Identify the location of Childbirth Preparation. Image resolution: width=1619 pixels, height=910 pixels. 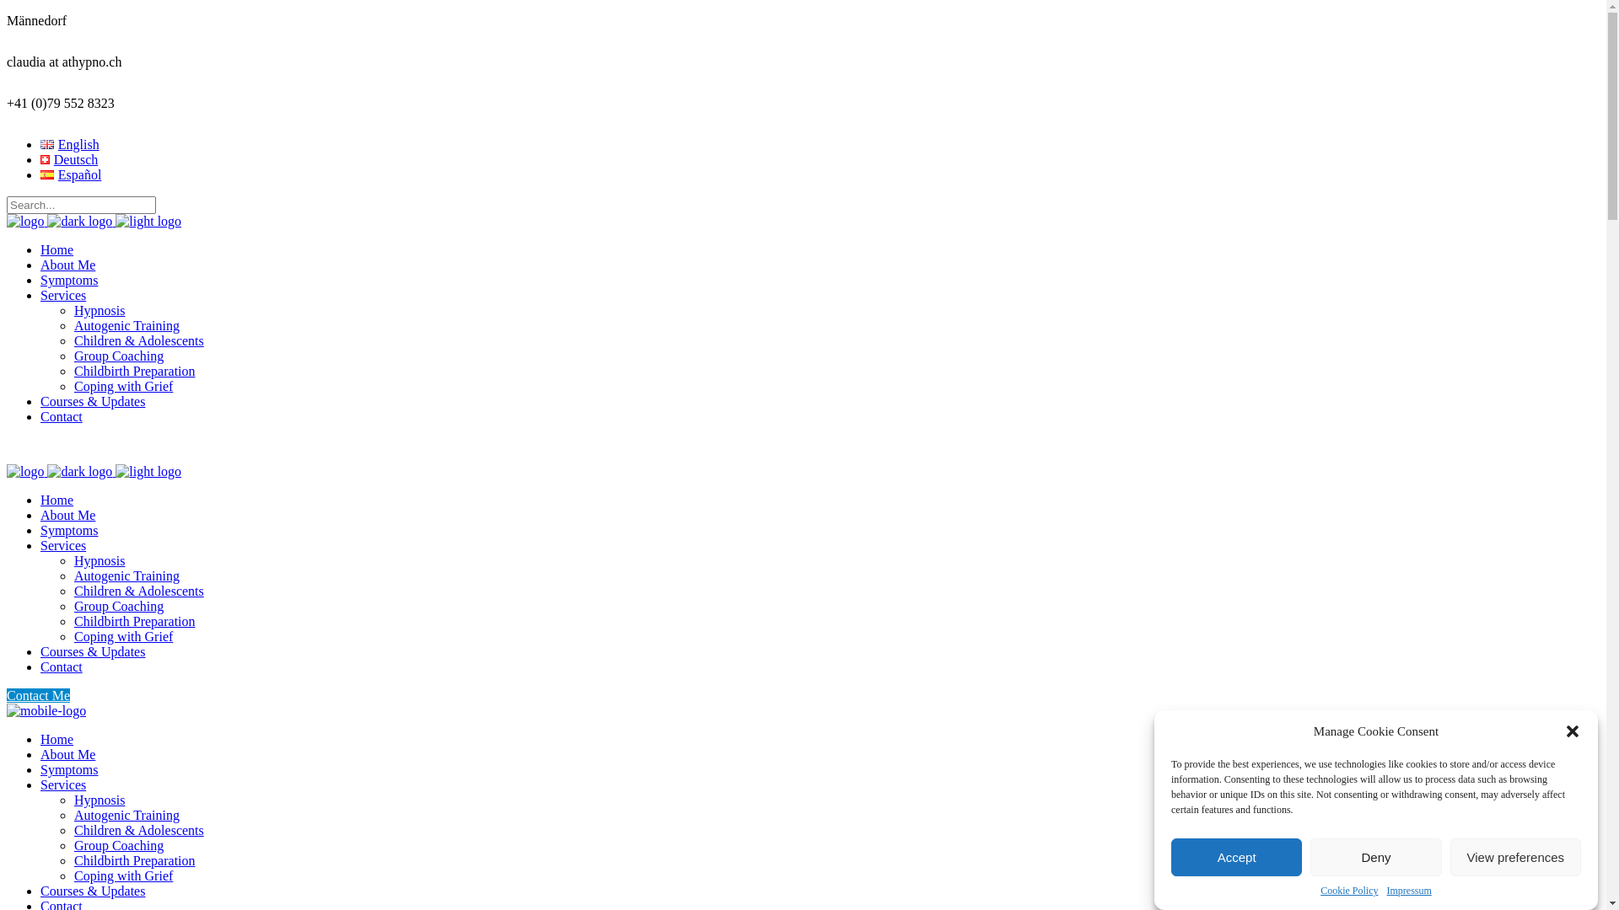
(135, 861).